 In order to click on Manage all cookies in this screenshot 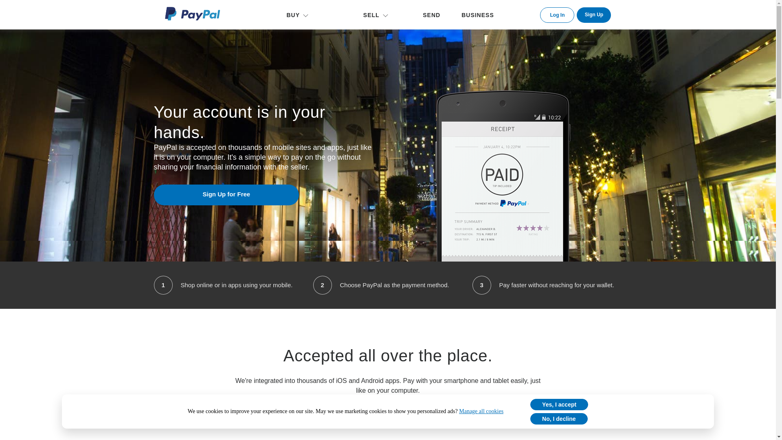, I will do `click(481, 411)`.